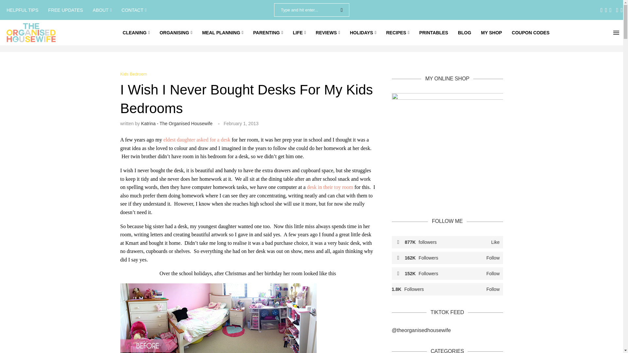 The width and height of the screenshot is (628, 353). What do you see at coordinates (311, 10) in the screenshot?
I see `Type and hit enter...` at bounding box center [311, 10].